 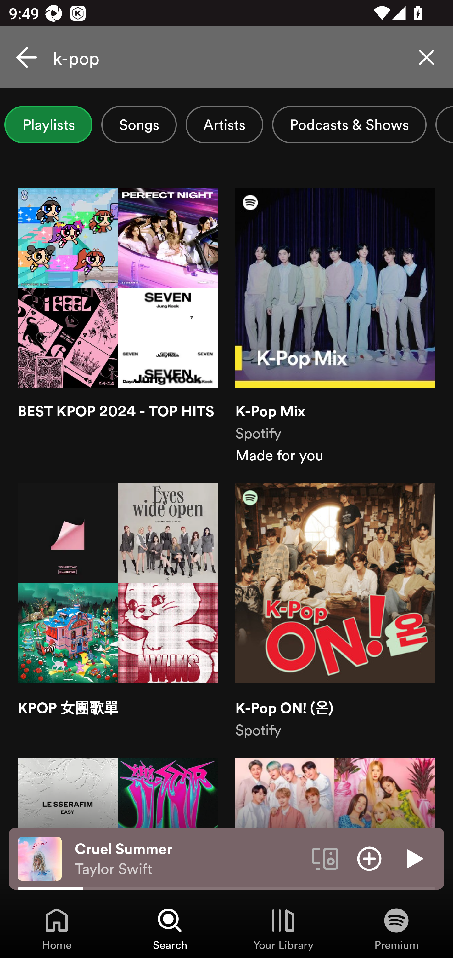 What do you see at coordinates (349, 124) in the screenshot?
I see `Podcasts & Shows` at bounding box center [349, 124].